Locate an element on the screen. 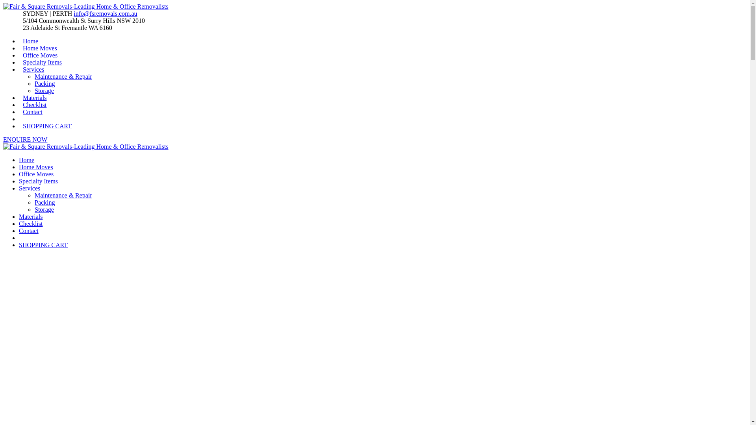 Image resolution: width=756 pixels, height=425 pixels. Services is located at coordinates (30, 188).